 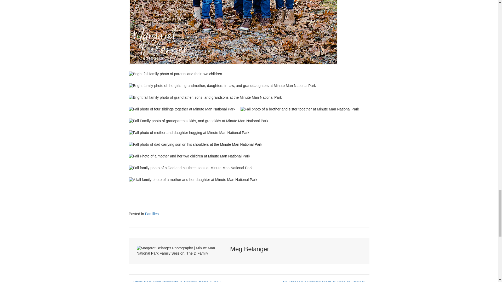 What do you see at coordinates (205, 98) in the screenshot?
I see `Minute Man National Park Extended Family Session` at bounding box center [205, 98].